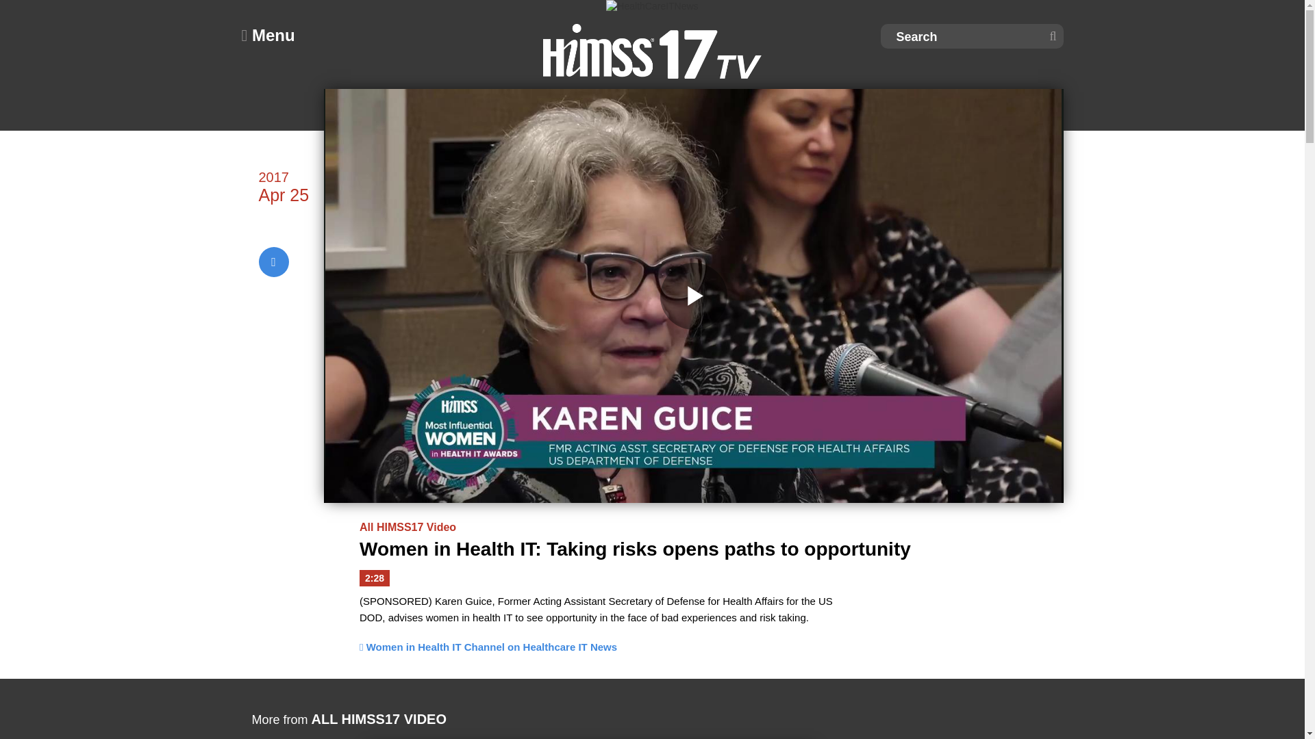  I want to click on Menu, so click(267, 36).